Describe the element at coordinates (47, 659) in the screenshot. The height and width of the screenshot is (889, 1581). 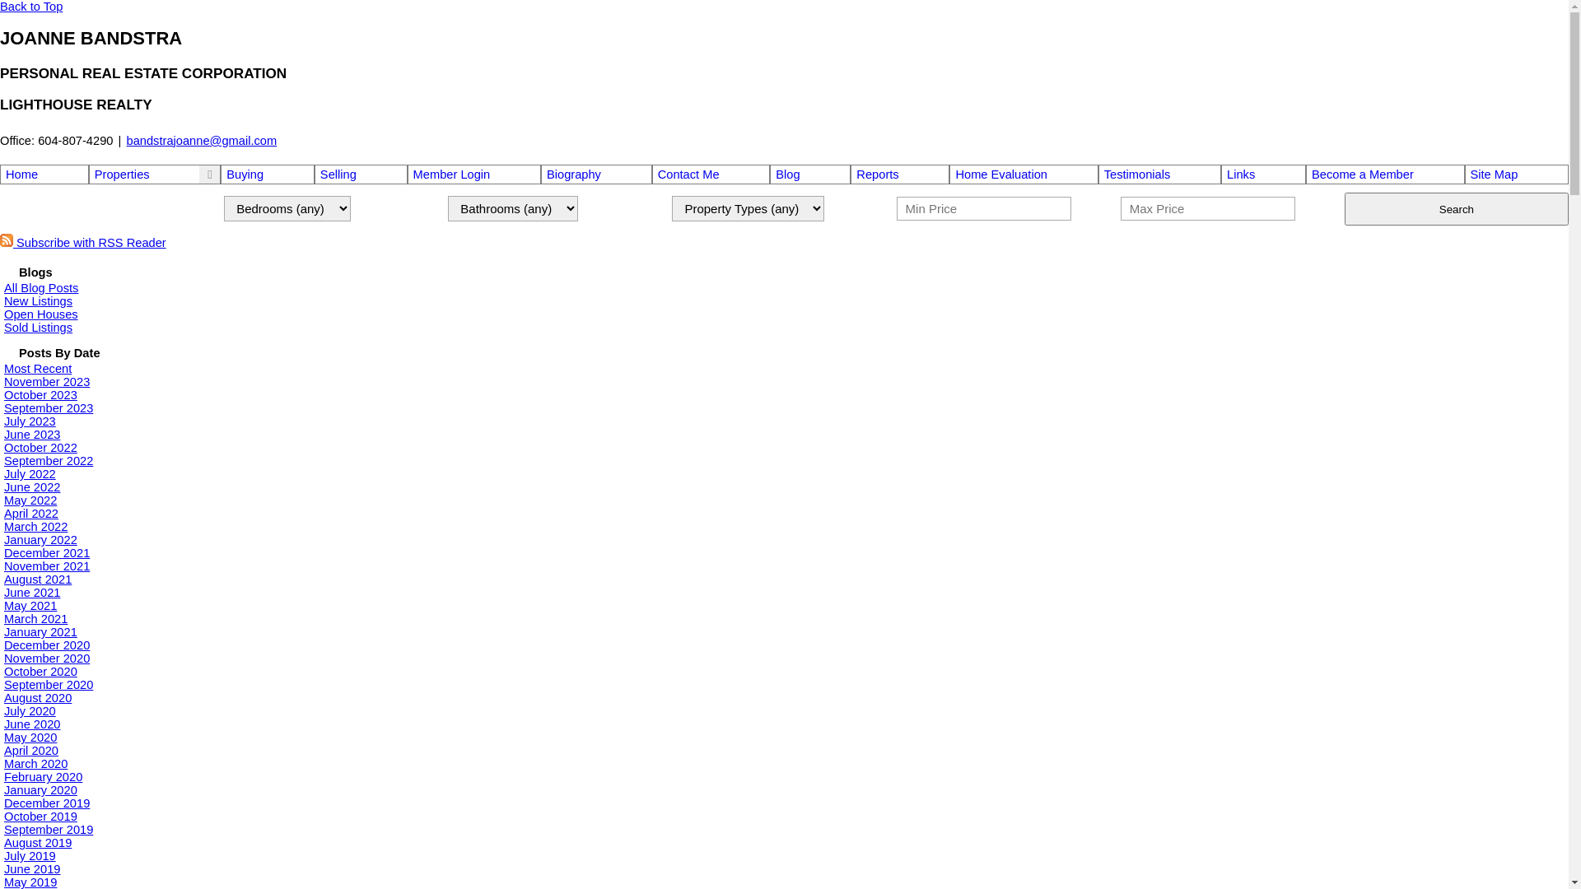
I see `November 2020` at that location.